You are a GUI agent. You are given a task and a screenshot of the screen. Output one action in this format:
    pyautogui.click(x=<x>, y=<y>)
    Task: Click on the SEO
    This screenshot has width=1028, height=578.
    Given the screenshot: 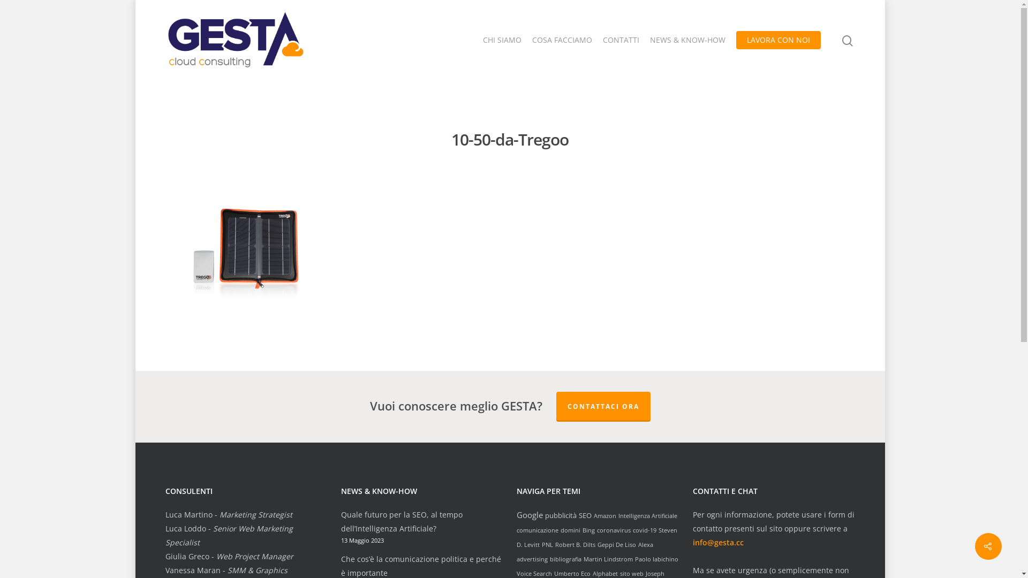 What is the action you would take?
    pyautogui.click(x=585, y=515)
    